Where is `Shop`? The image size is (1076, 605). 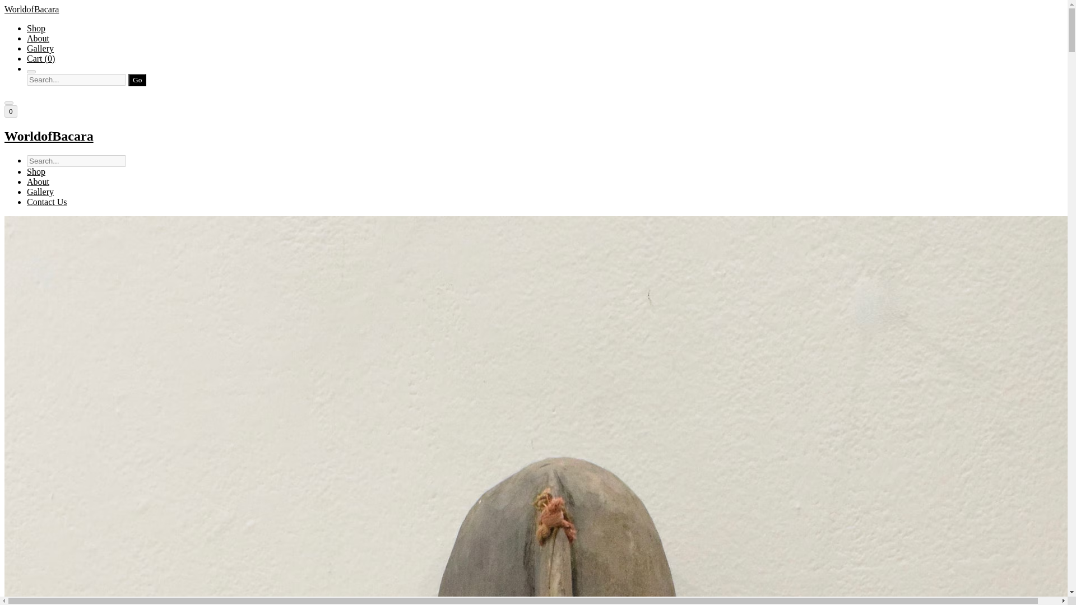 Shop is located at coordinates (36, 28).